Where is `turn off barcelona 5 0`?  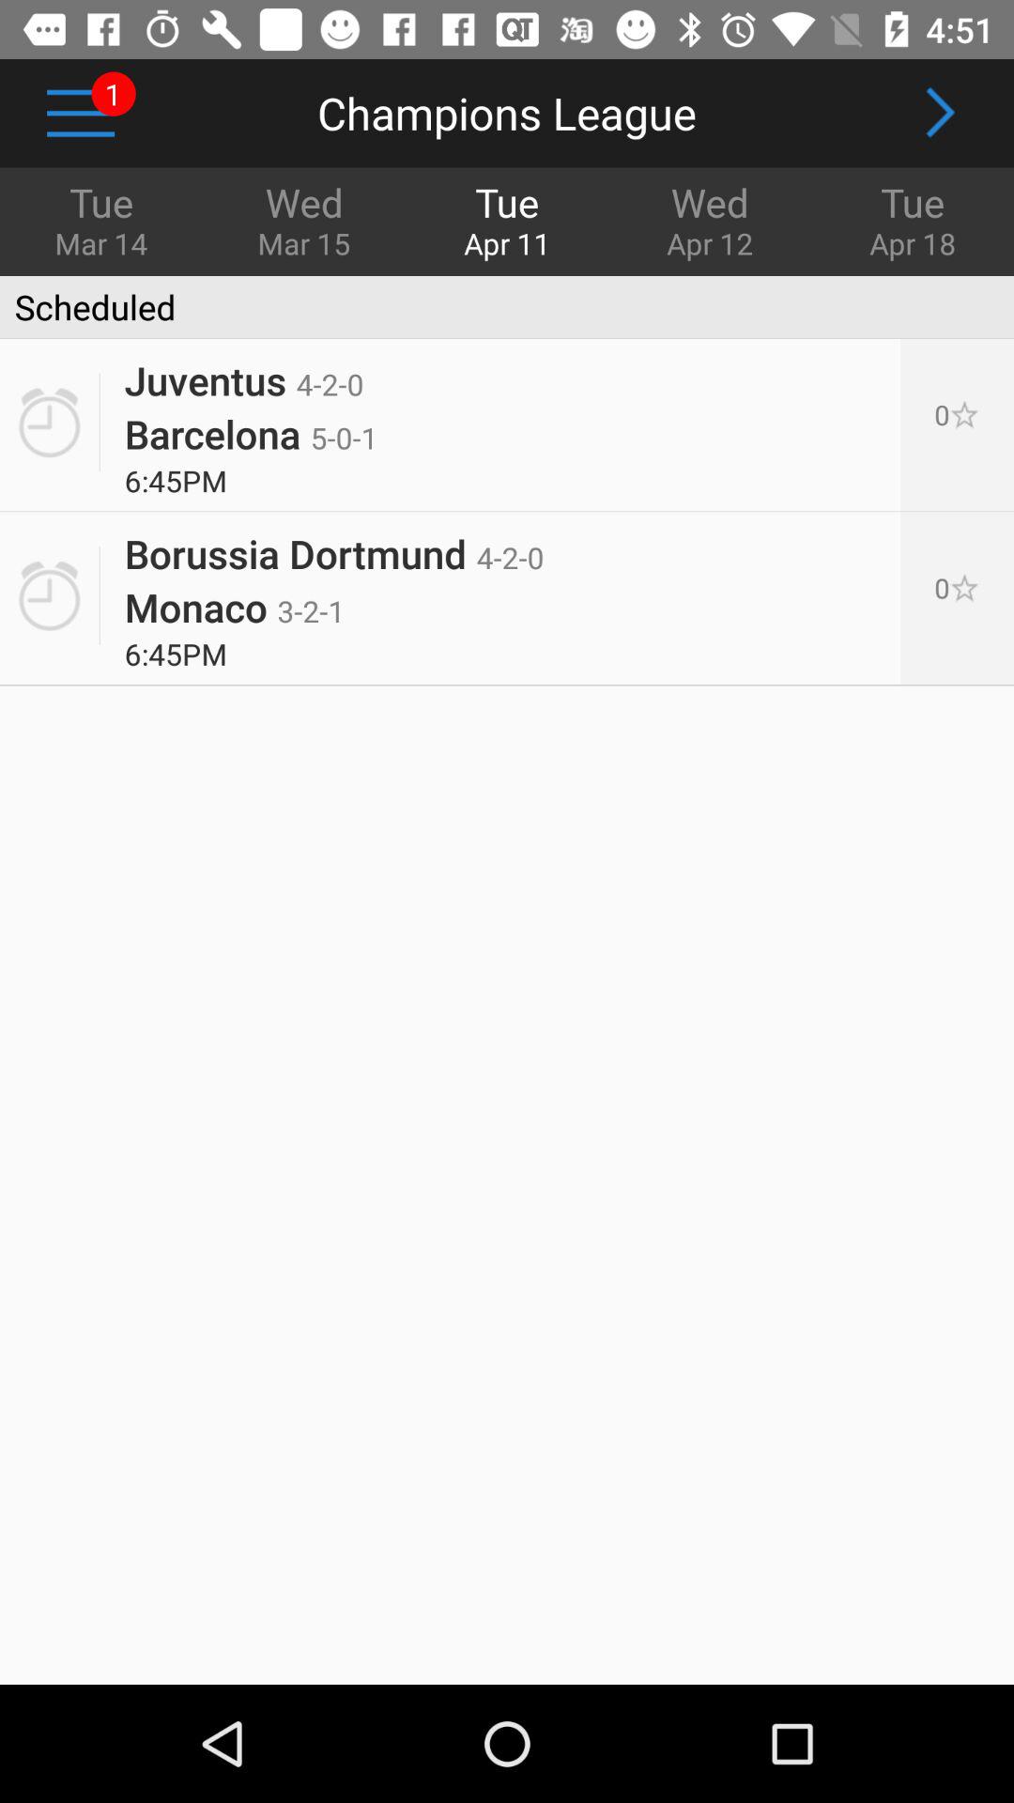 turn off barcelona 5 0 is located at coordinates (251, 434).